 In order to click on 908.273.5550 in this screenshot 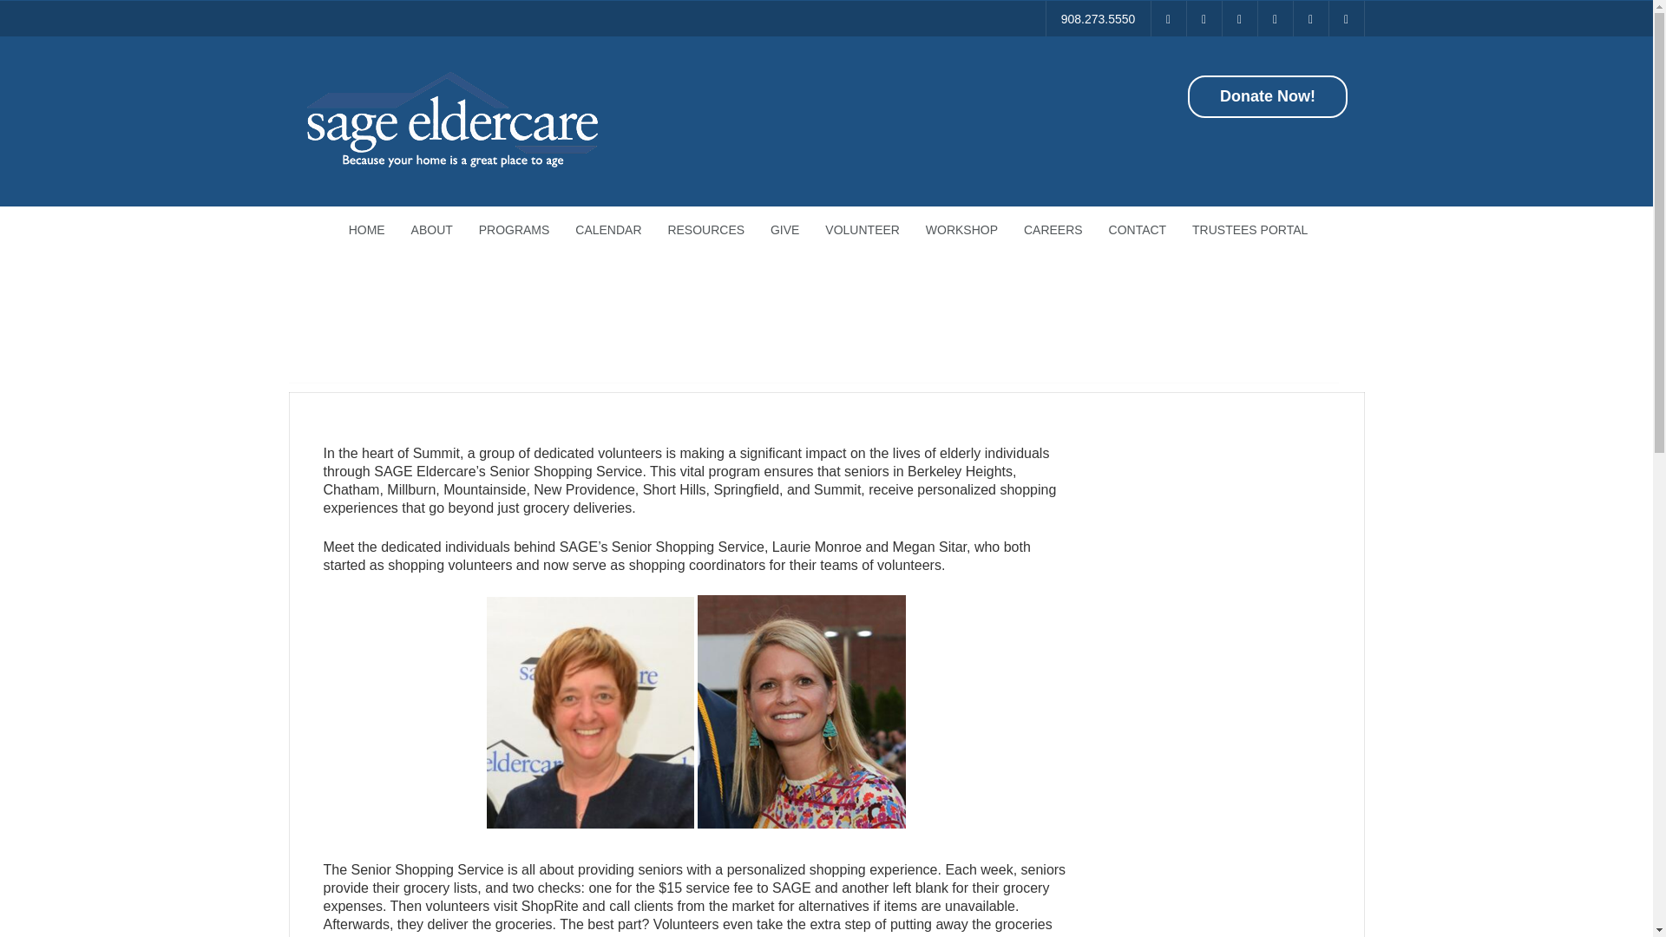, I will do `click(1099, 19)`.